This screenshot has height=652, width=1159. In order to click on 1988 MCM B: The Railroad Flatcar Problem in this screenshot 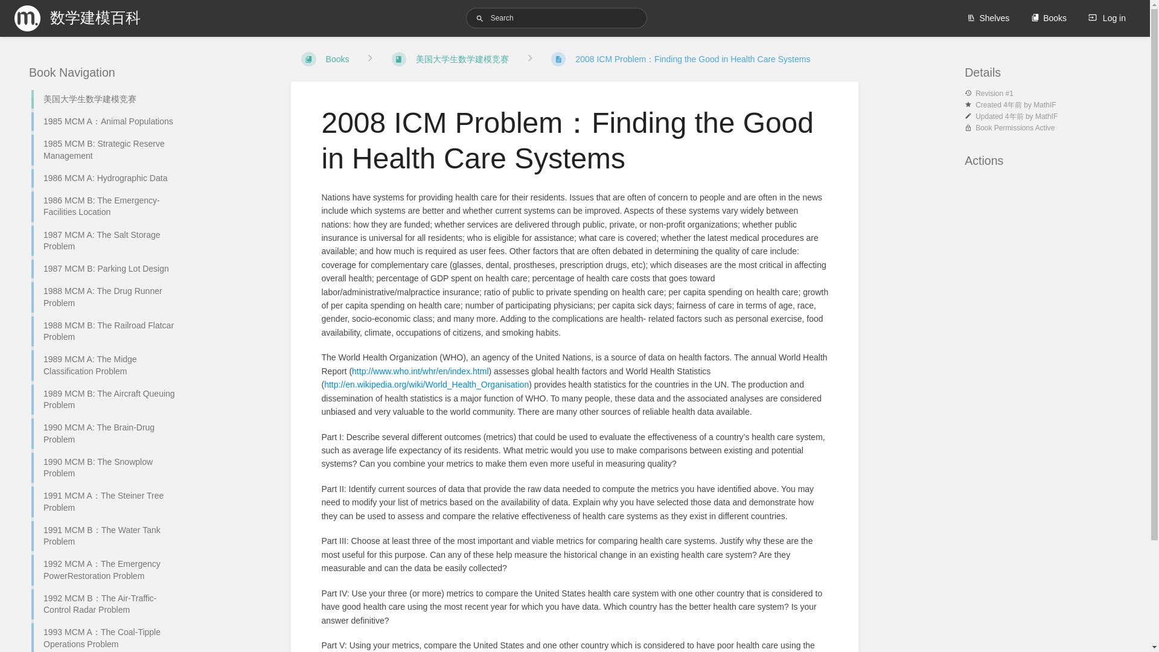, I will do `click(107, 331)`.